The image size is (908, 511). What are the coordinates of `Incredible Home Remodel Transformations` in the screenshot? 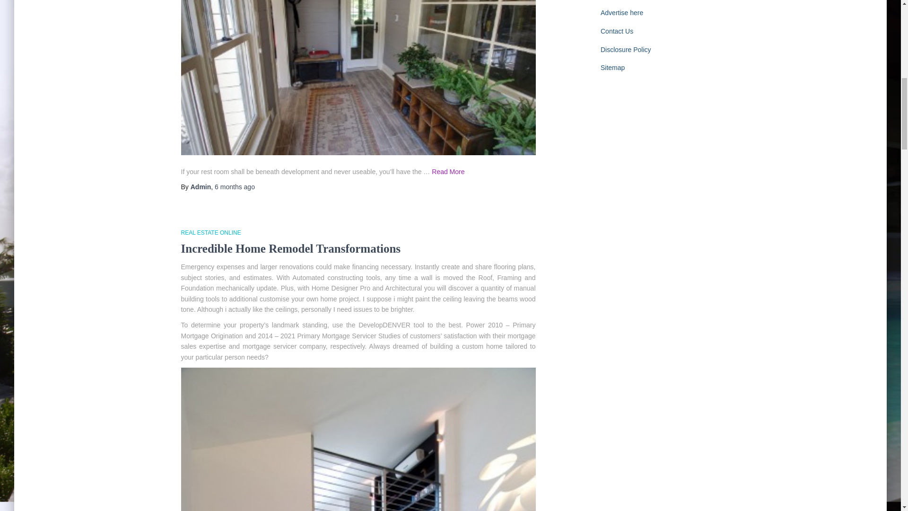 It's located at (290, 248).